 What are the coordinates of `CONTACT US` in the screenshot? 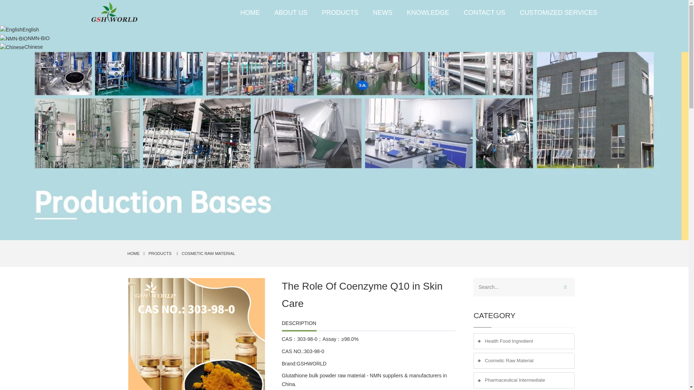 It's located at (484, 12).